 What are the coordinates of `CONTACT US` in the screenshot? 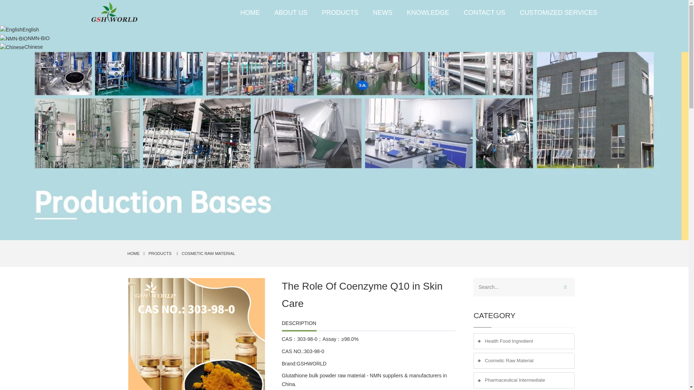 It's located at (484, 12).